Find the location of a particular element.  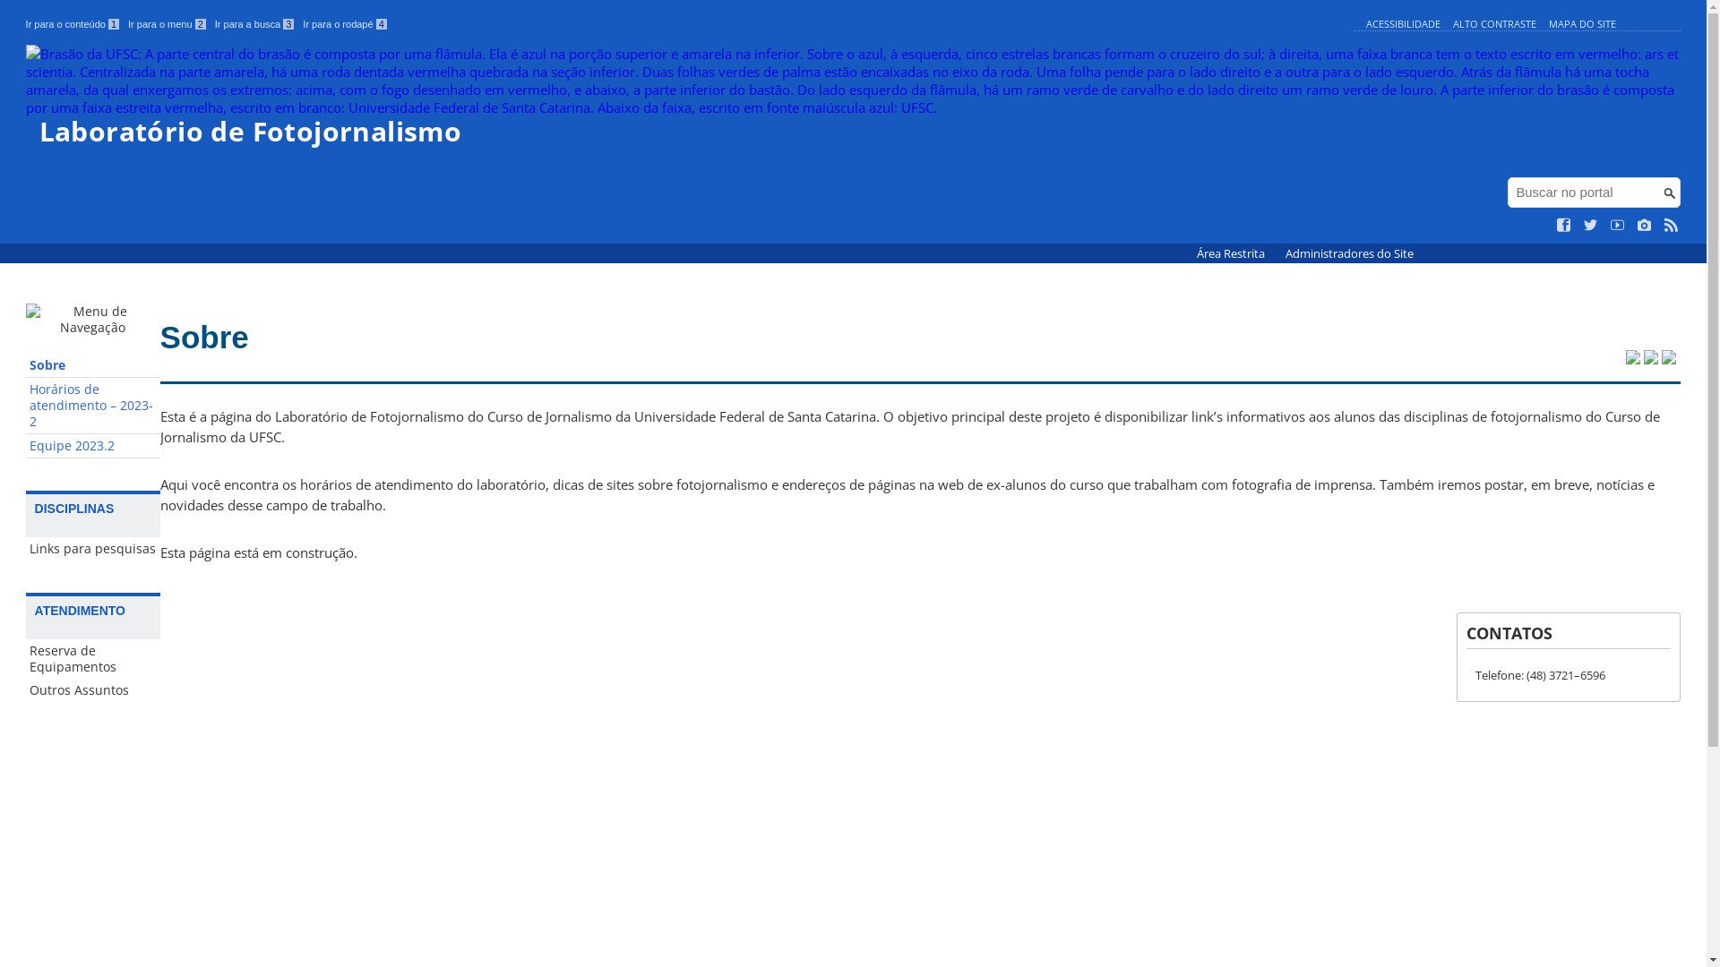

Sobre is located at coordinates (93, 365).